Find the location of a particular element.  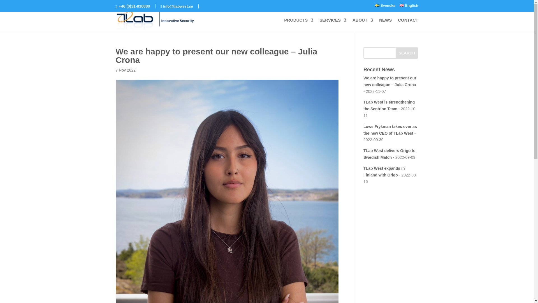

SERVICES is located at coordinates (333, 25).